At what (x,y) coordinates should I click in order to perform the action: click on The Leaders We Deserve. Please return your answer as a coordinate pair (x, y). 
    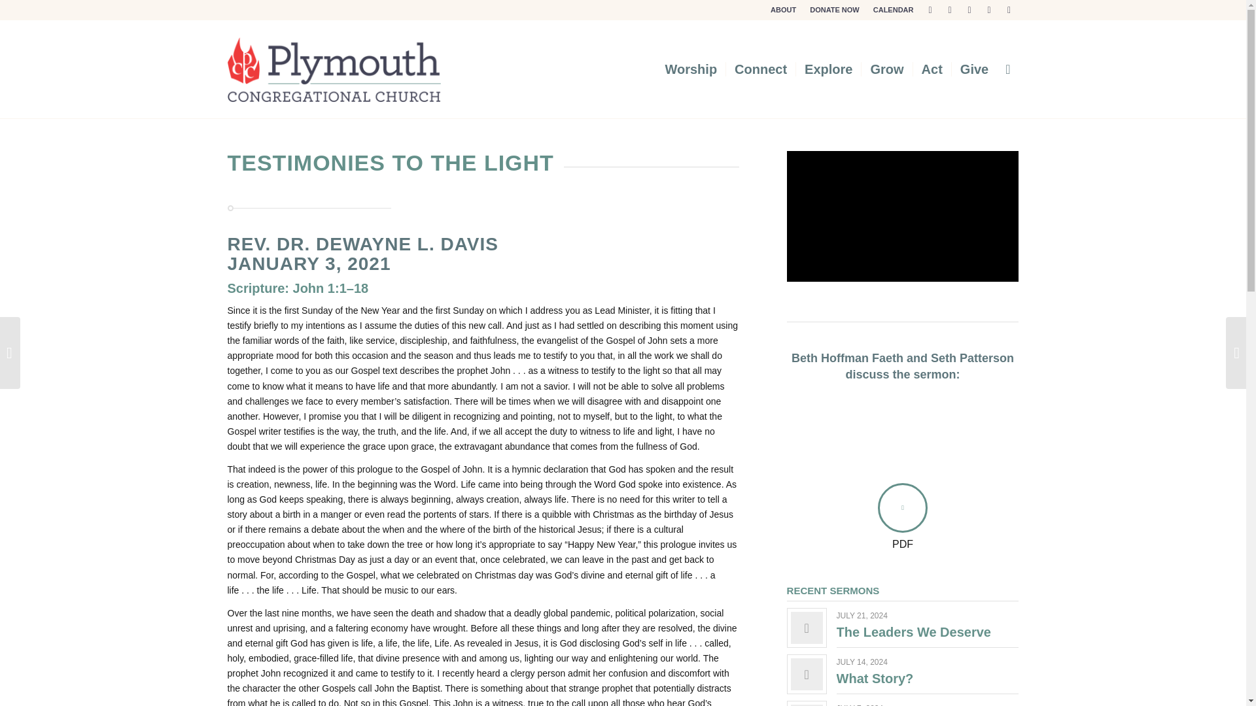
    Looking at the image, I should click on (913, 631).